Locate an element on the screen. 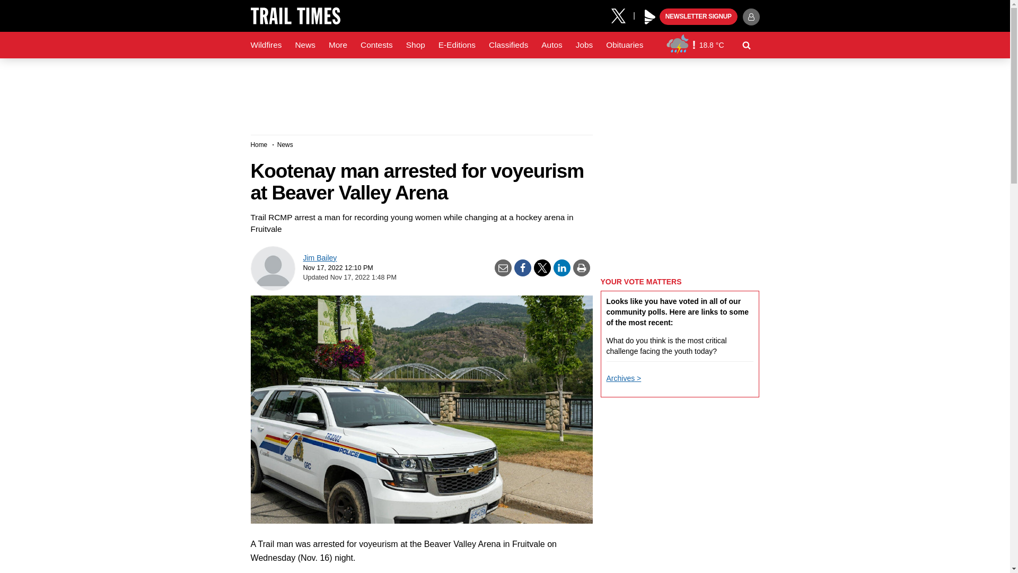  Black Press Media is located at coordinates (650, 17).